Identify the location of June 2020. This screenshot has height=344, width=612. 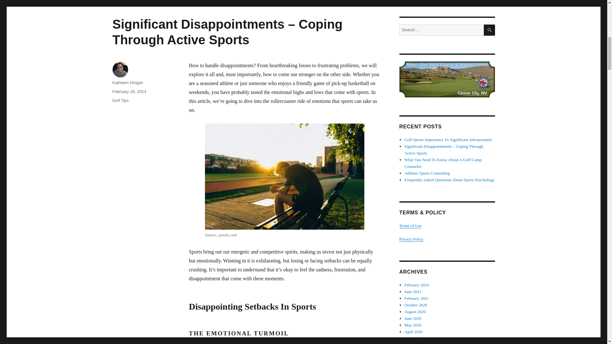
(413, 318).